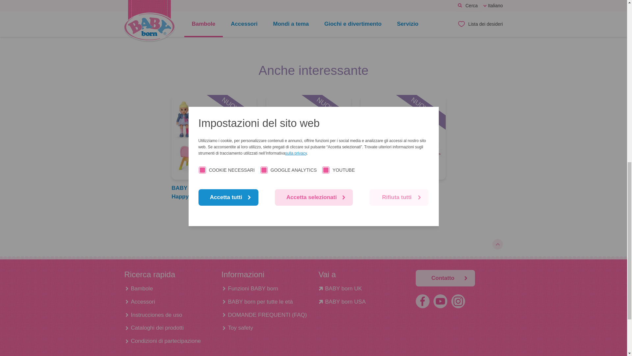 Image resolution: width=632 pixels, height=356 pixels. I want to click on BABY born Minis - Playset Summertime, so click(403, 137).